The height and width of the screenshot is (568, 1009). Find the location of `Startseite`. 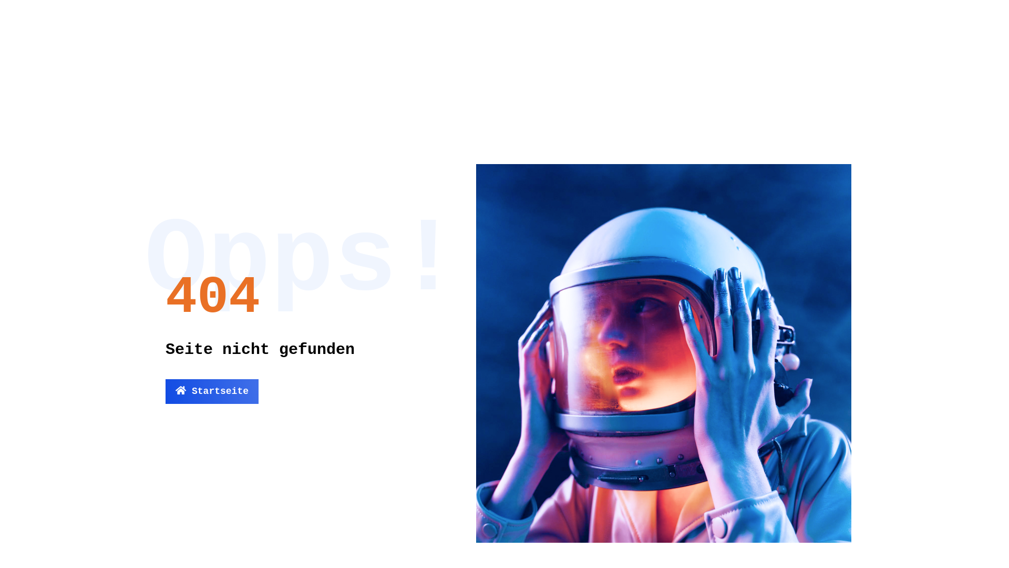

Startseite is located at coordinates (212, 391).